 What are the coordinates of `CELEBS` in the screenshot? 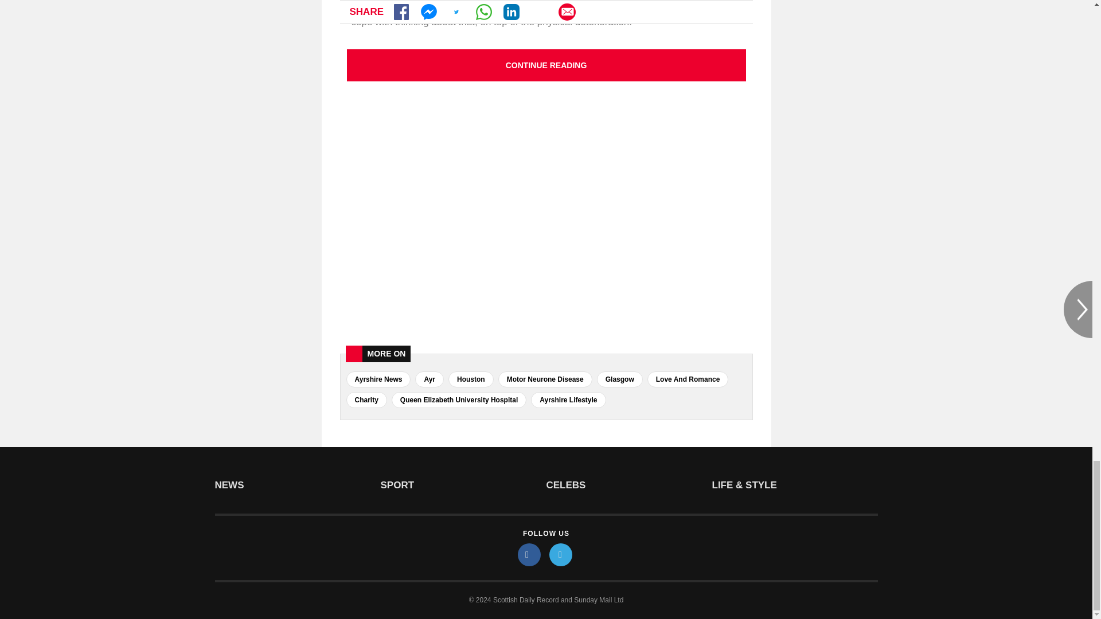 It's located at (628, 485).